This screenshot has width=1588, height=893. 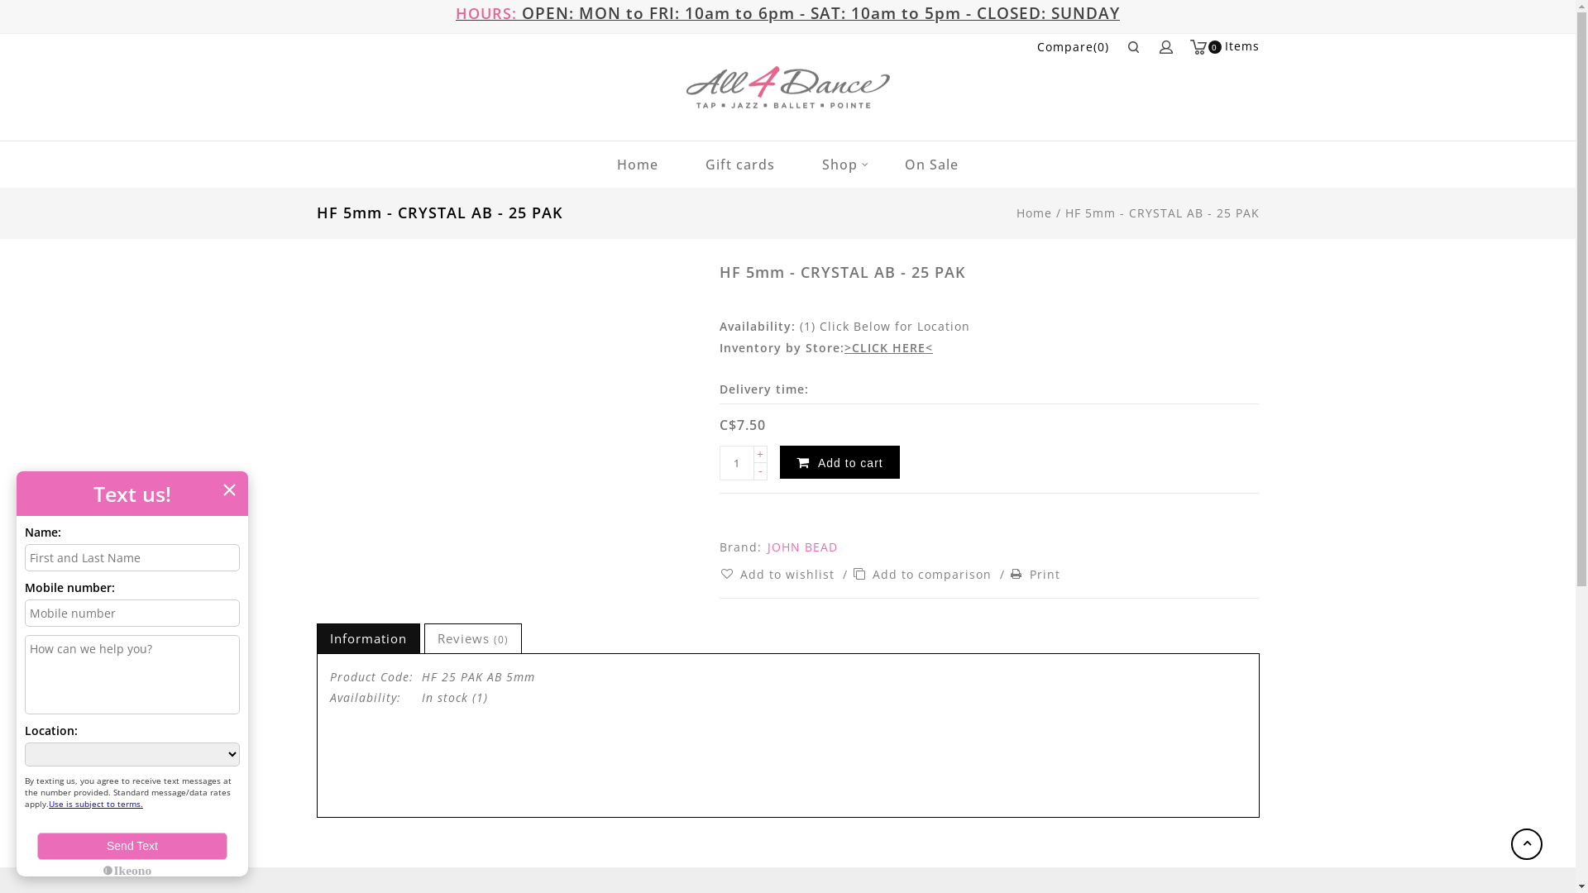 I want to click on Home, so click(x=638, y=165).